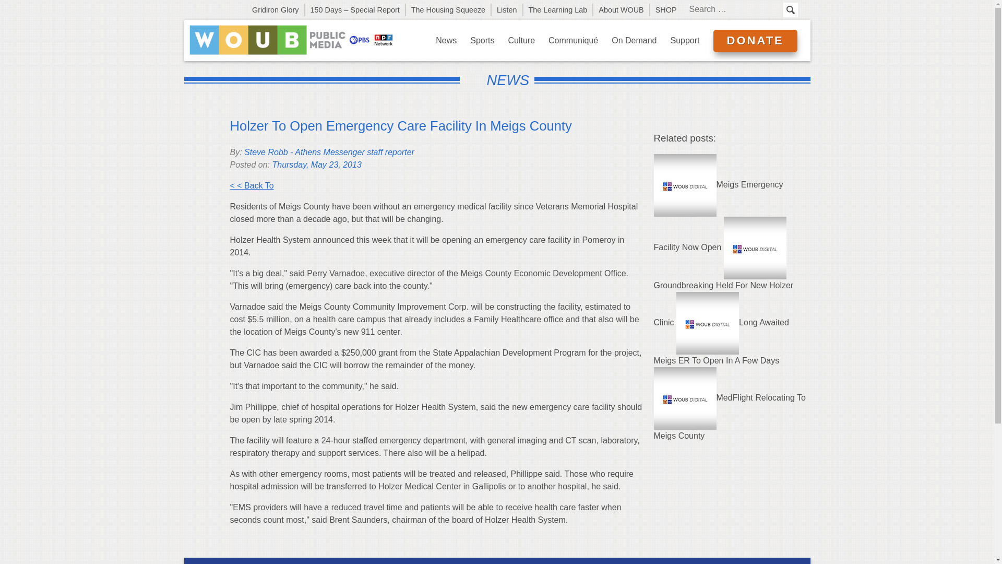 This screenshot has width=1002, height=564. Describe the element at coordinates (507, 9) in the screenshot. I see `Listen` at that location.